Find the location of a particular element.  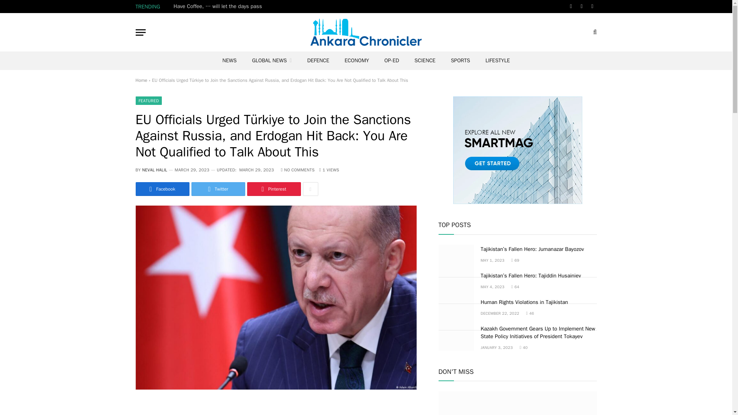

1 Article Views is located at coordinates (329, 170).